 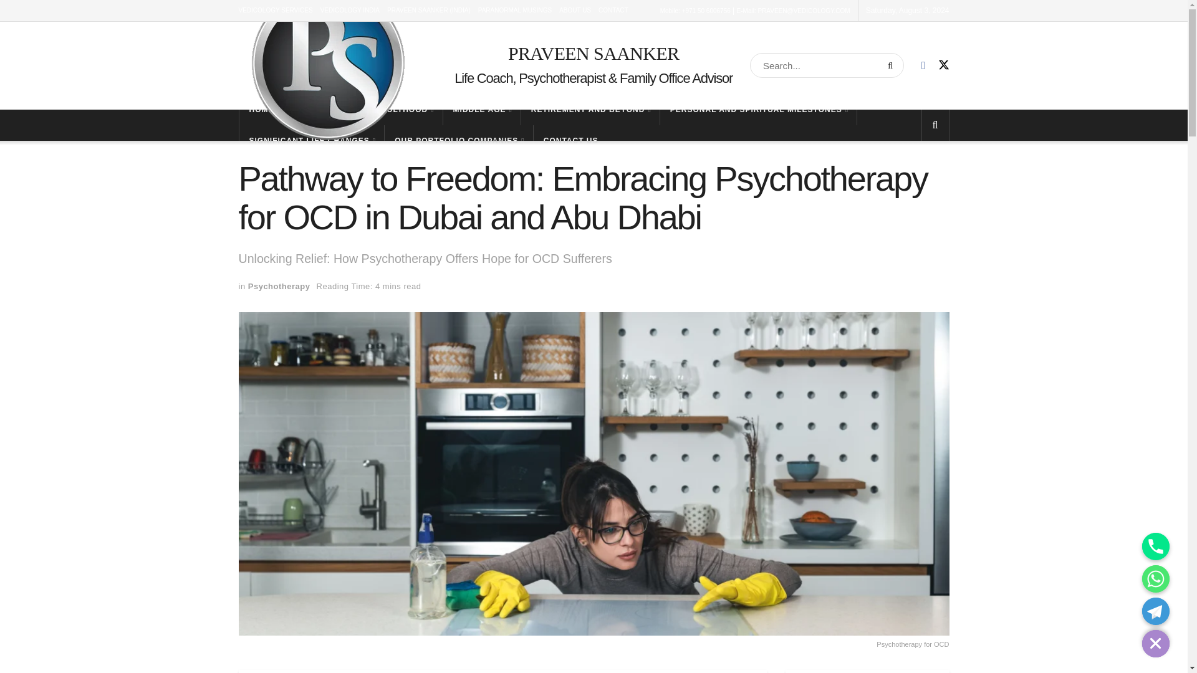 What do you see at coordinates (594, 52) in the screenshot?
I see `PRAVEEN SAANKER` at bounding box center [594, 52].